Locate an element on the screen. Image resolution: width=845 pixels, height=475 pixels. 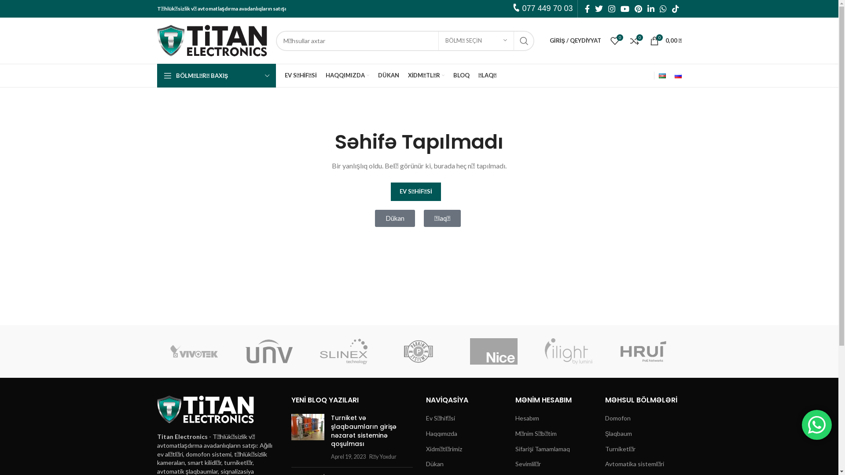
Parking Systems is located at coordinates (419, 351).